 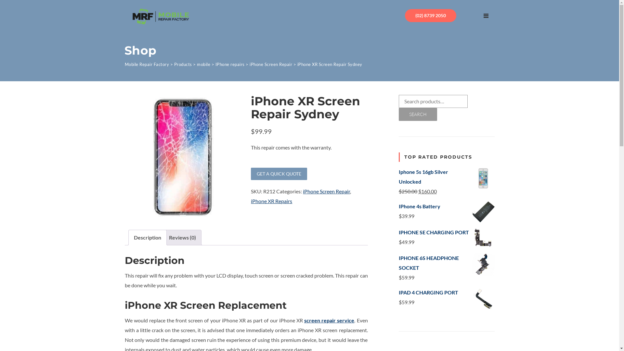 What do you see at coordinates (483, 212) in the screenshot?
I see `iphone battery replacement` at bounding box center [483, 212].